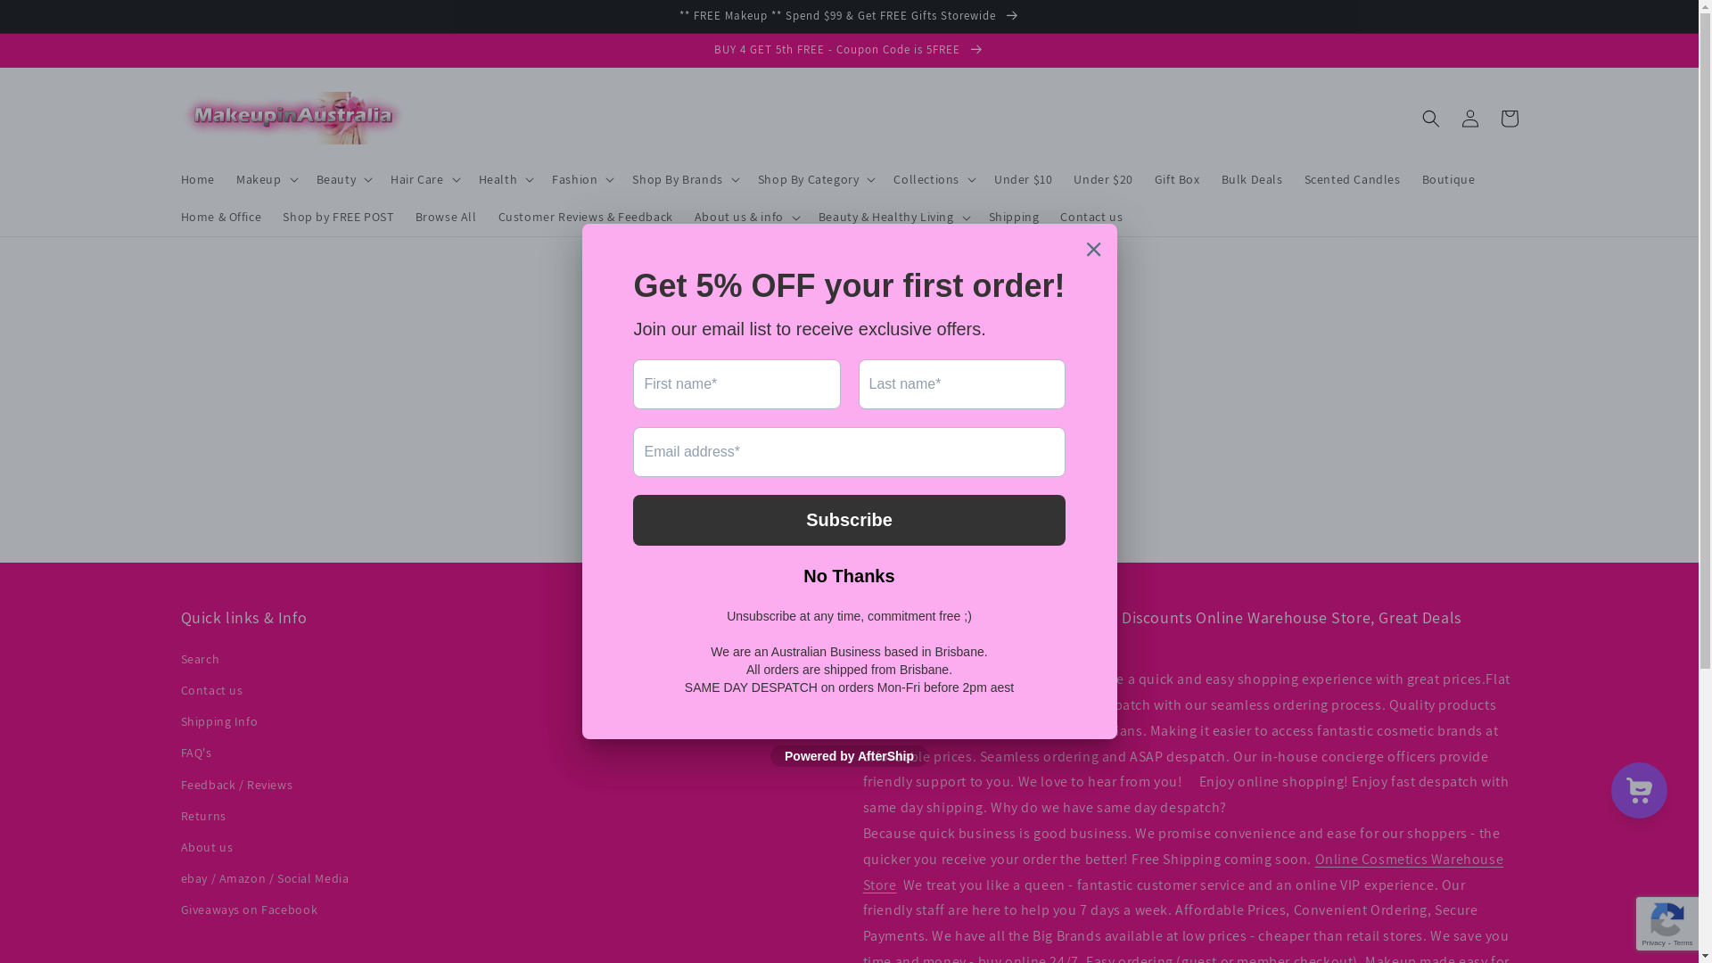  I want to click on Gift Box, so click(1177, 179).